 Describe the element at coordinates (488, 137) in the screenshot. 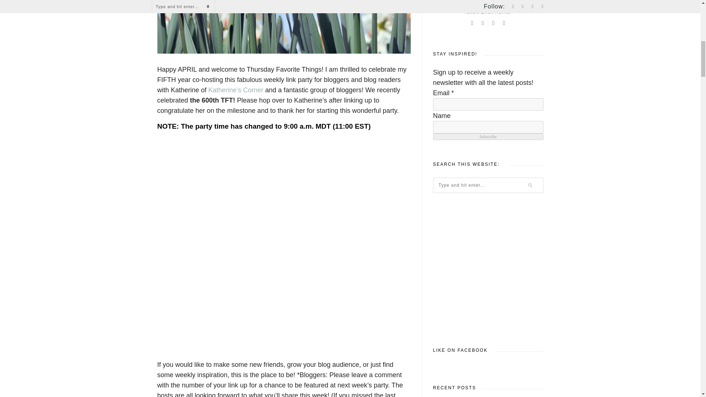

I see `Subscribe` at that location.